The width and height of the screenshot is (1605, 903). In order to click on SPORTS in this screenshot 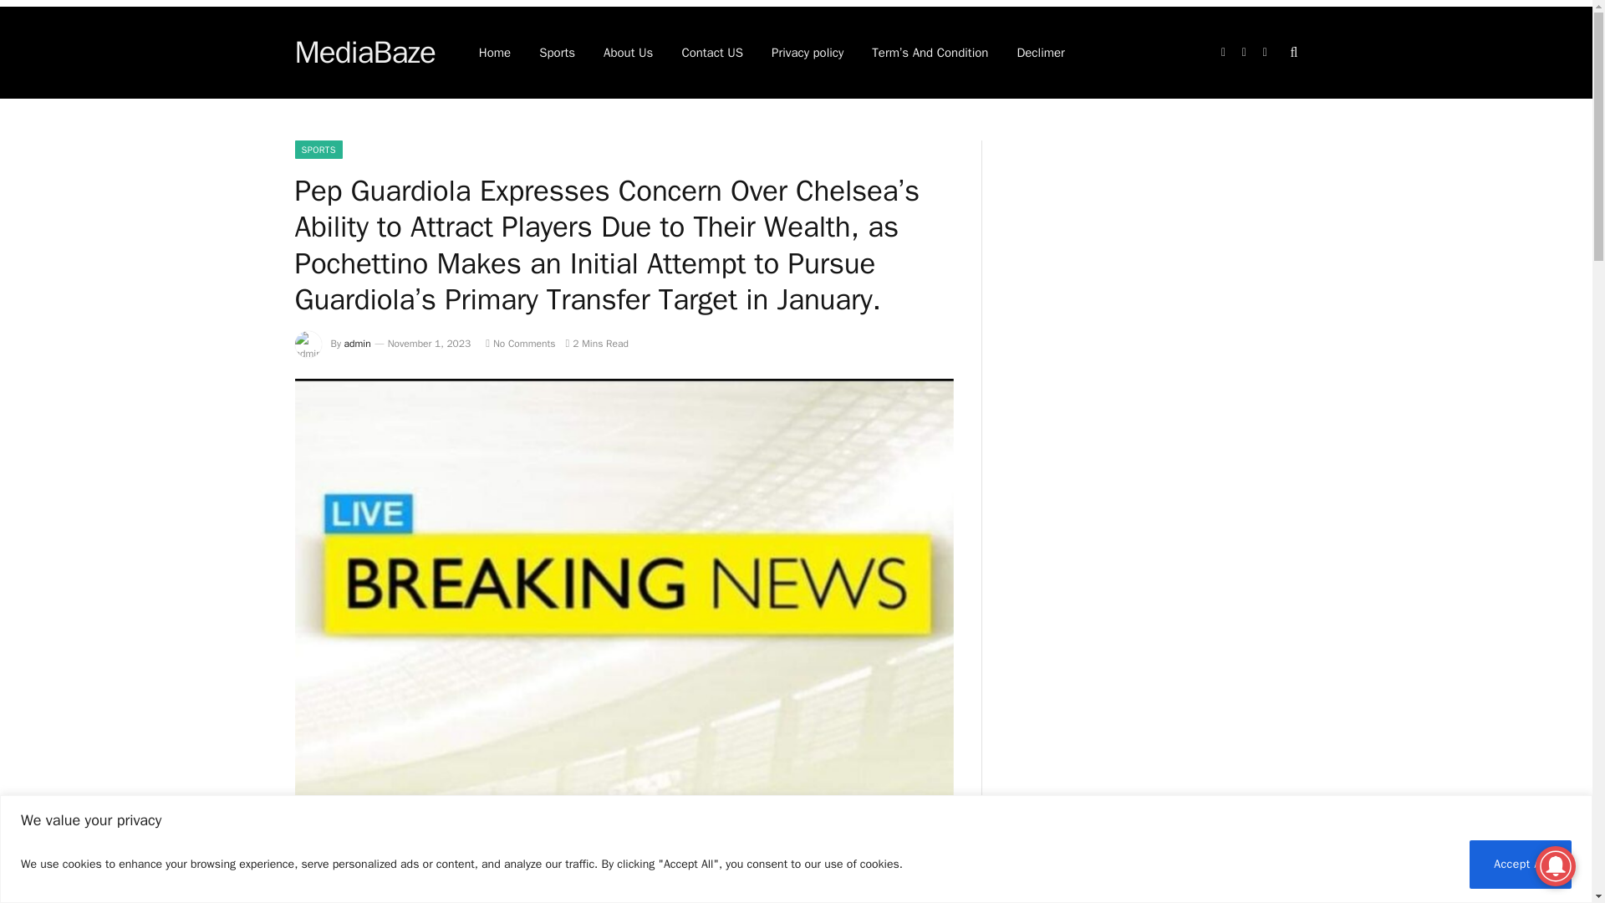, I will do `click(318, 150)`.